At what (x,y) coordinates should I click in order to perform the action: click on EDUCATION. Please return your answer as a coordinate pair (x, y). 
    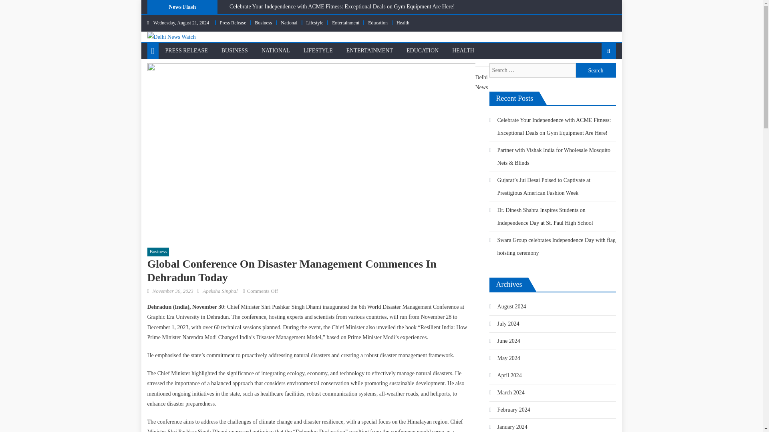
    Looking at the image, I should click on (422, 50).